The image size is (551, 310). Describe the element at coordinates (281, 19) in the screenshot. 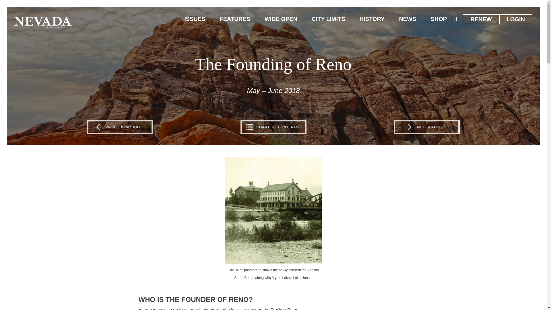

I see `WIDE OPEN` at that location.